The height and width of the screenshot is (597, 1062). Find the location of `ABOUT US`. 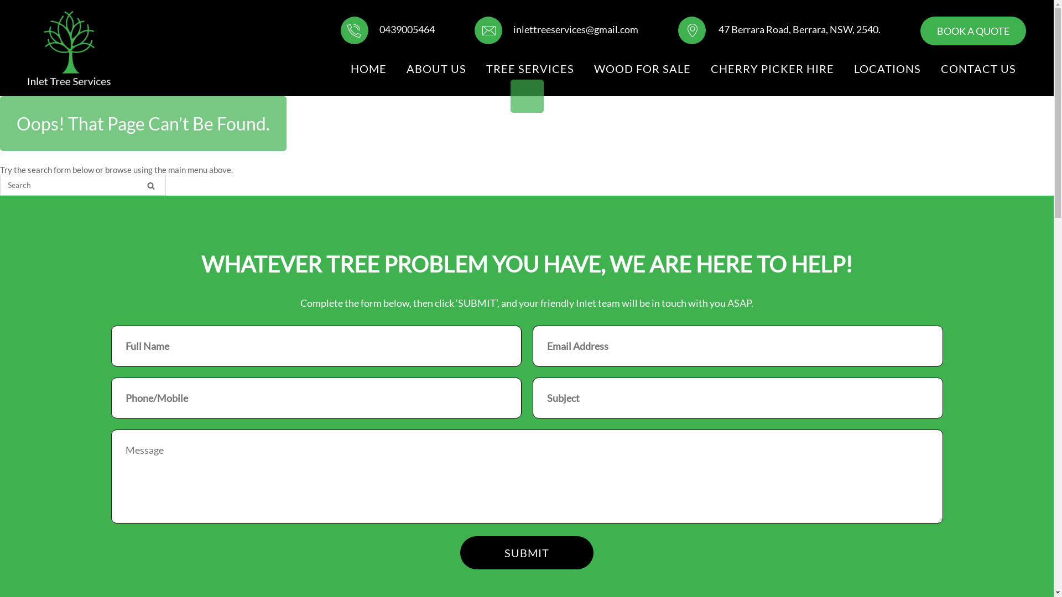

ABOUT US is located at coordinates (436, 69).